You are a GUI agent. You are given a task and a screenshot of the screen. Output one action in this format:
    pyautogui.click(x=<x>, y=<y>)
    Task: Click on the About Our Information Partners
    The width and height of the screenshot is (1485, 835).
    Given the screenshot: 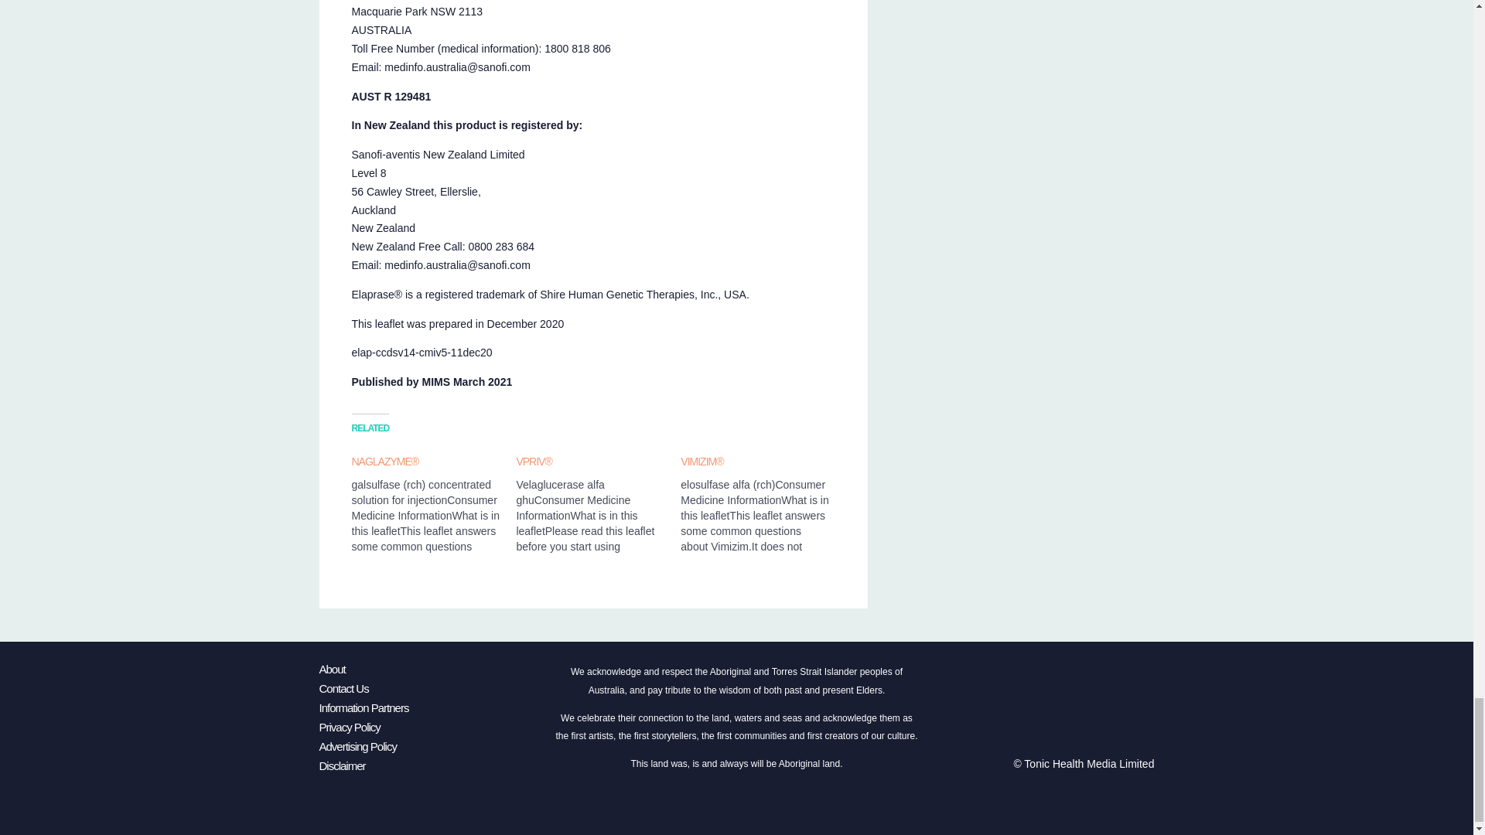 What is the action you would take?
    pyautogui.click(x=364, y=708)
    